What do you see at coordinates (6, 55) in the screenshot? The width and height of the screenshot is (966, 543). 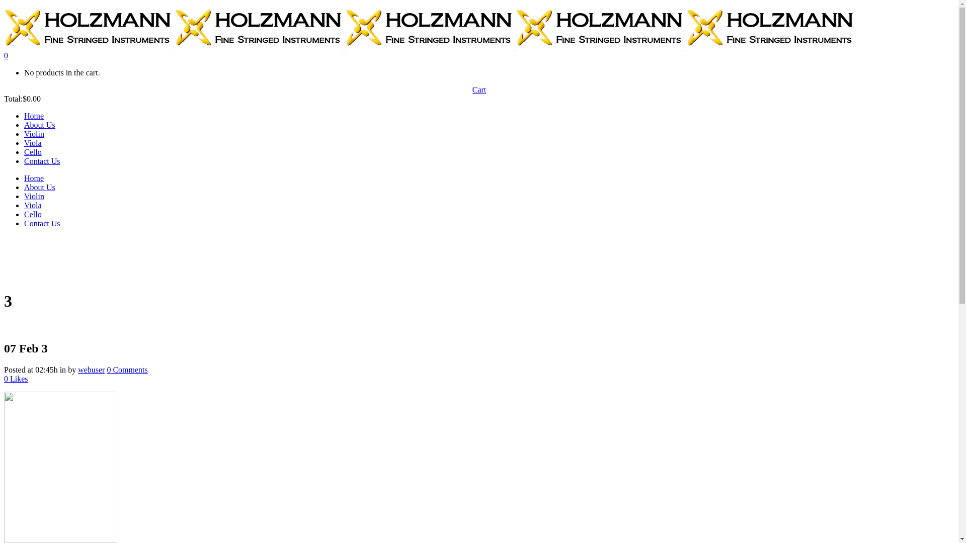 I see `0` at bounding box center [6, 55].